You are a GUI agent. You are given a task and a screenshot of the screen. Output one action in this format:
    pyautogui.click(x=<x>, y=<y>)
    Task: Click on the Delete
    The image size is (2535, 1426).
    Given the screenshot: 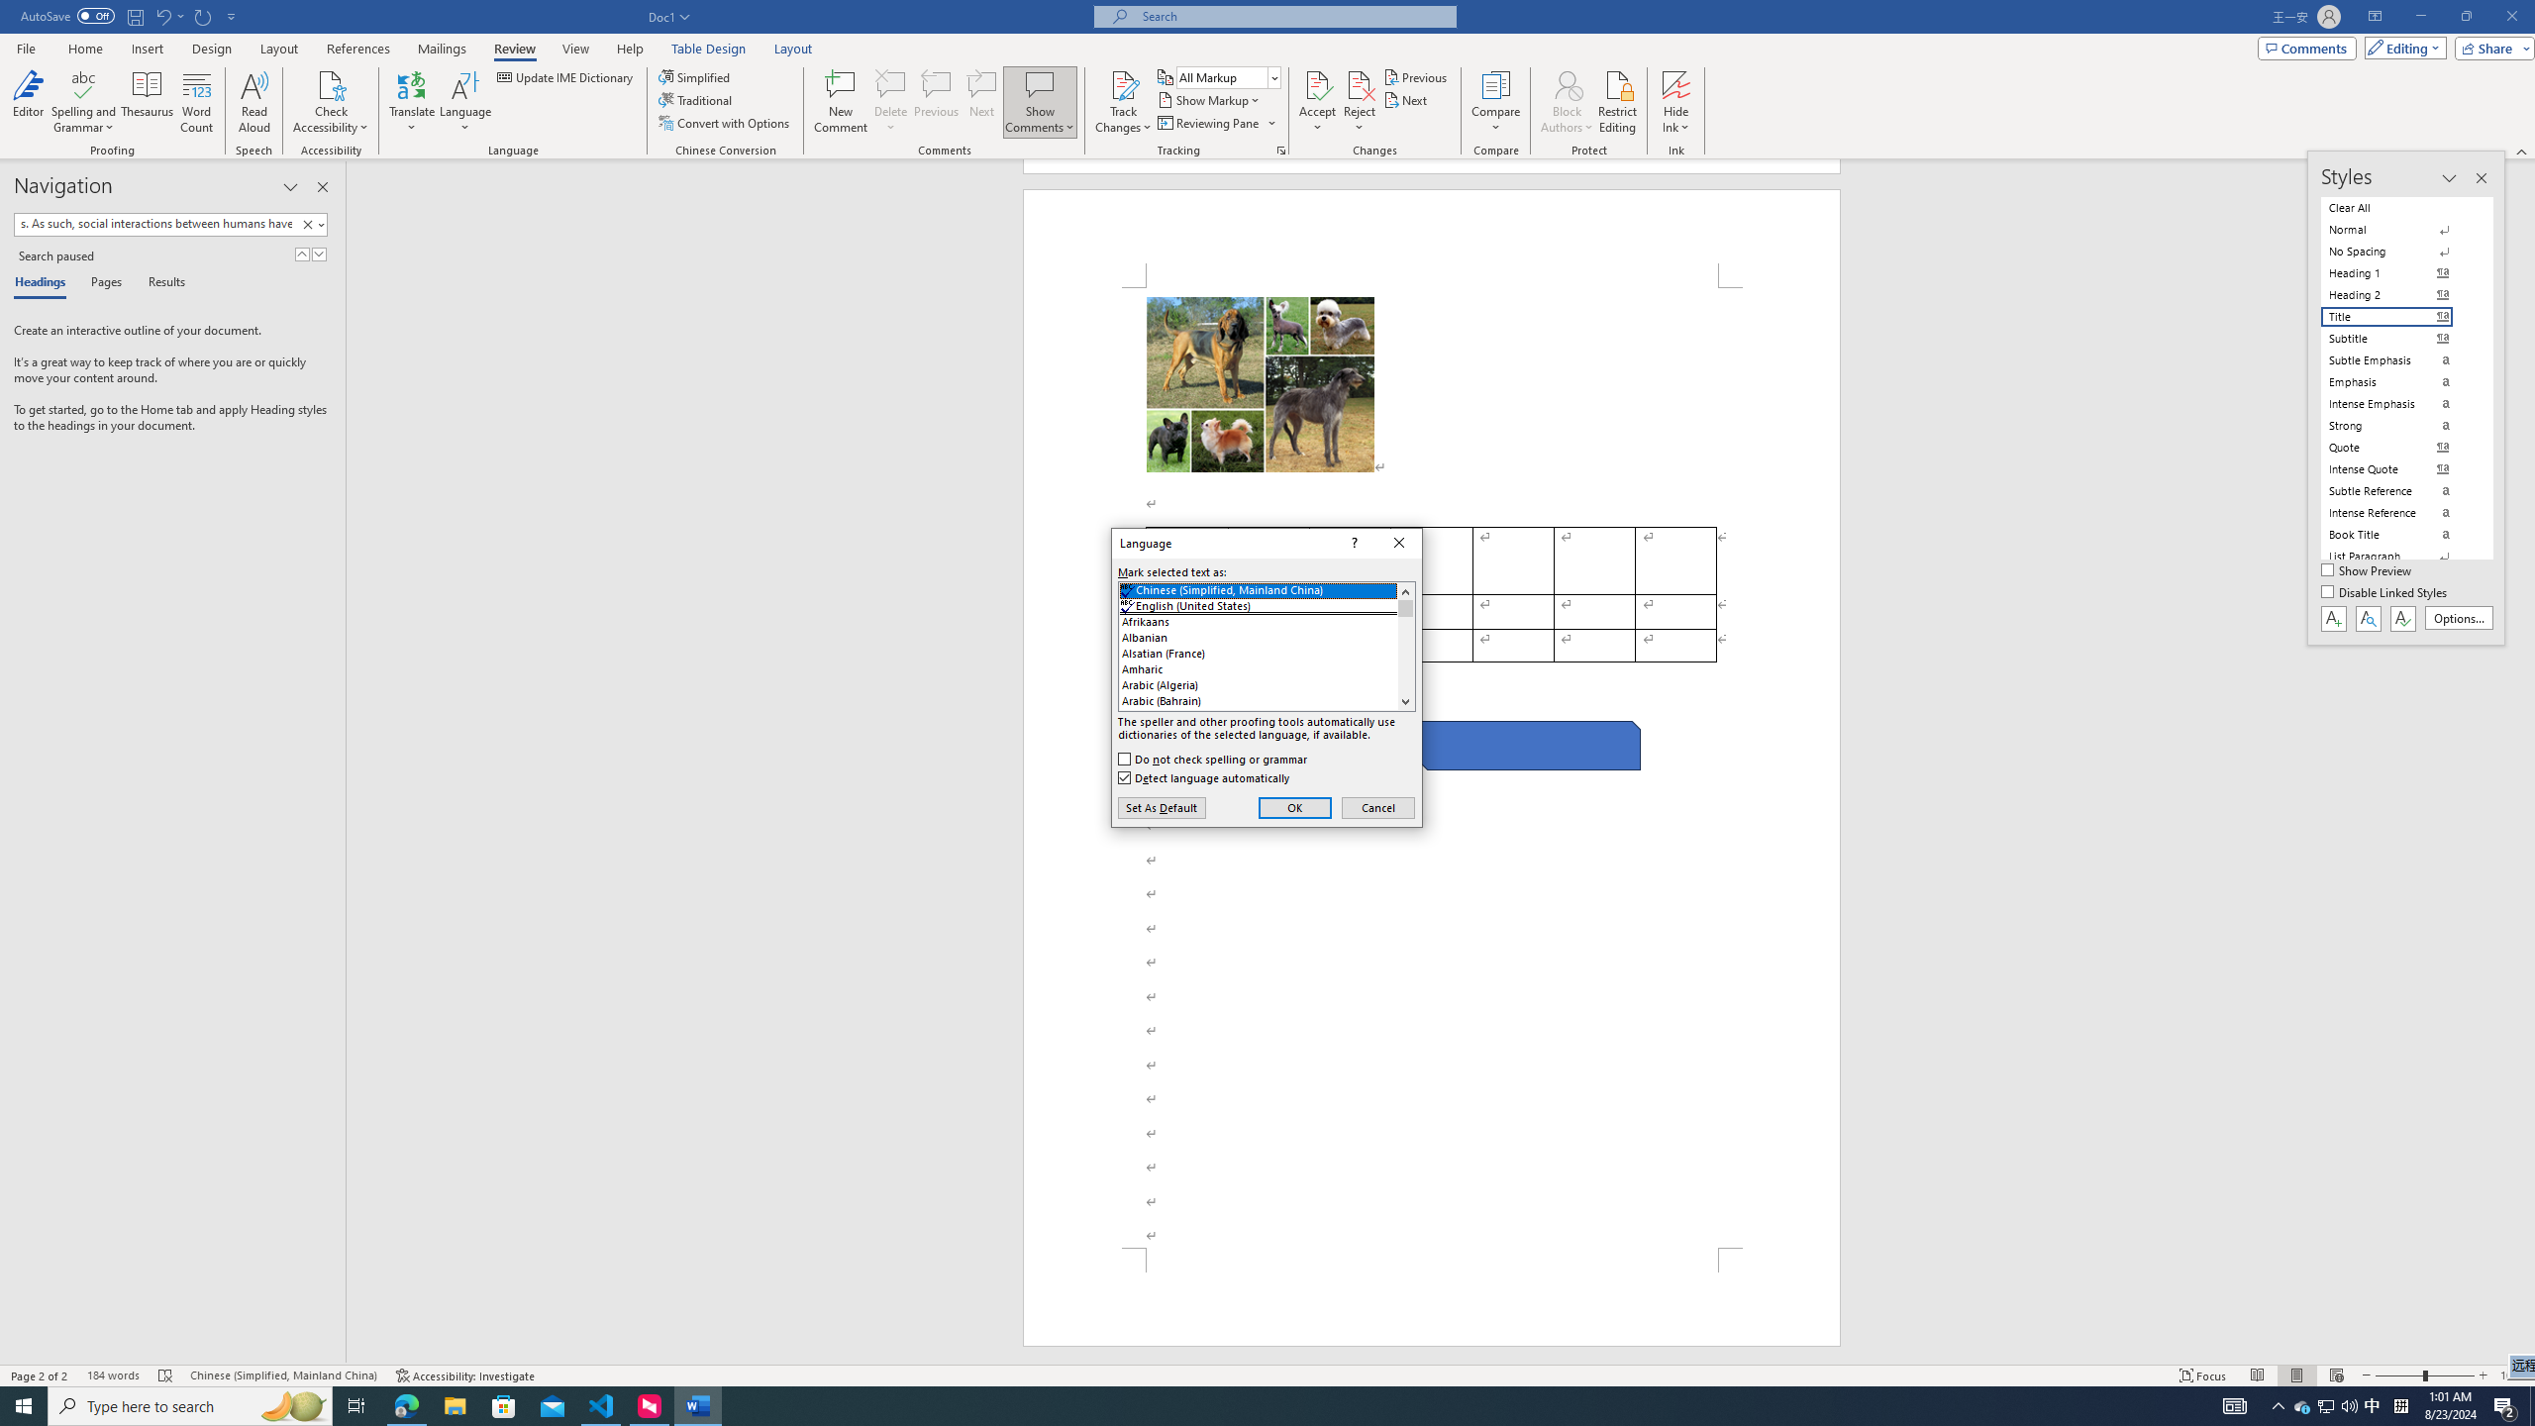 What is the action you would take?
    pyautogui.click(x=891, y=102)
    